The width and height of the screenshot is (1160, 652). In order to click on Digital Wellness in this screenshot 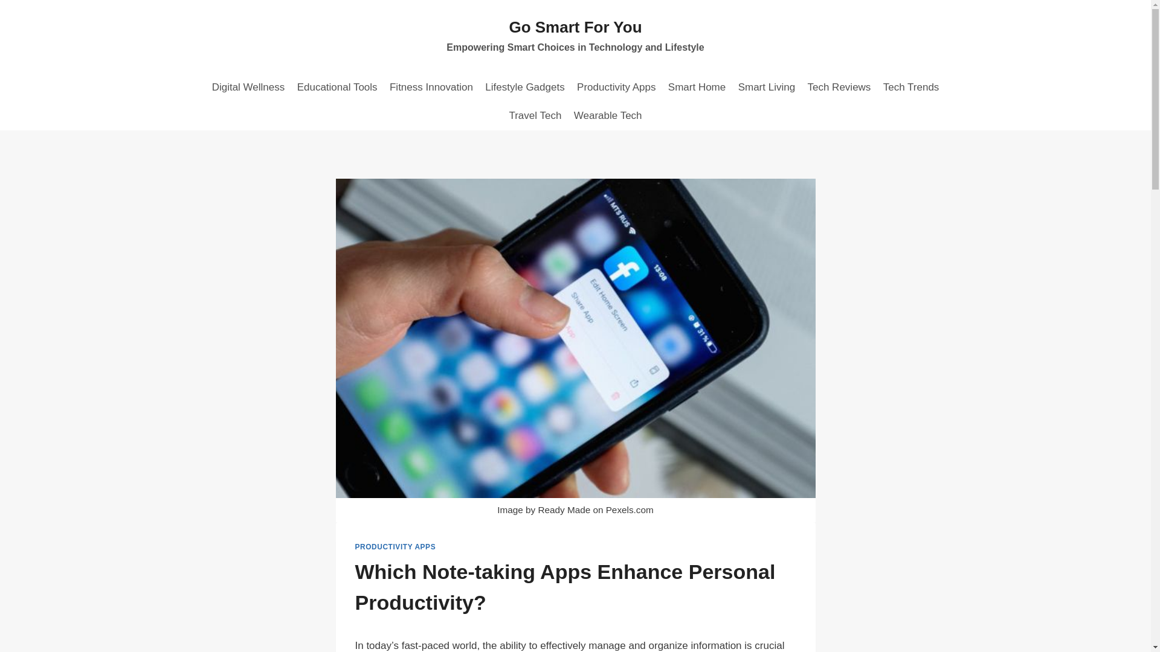, I will do `click(248, 87)`.